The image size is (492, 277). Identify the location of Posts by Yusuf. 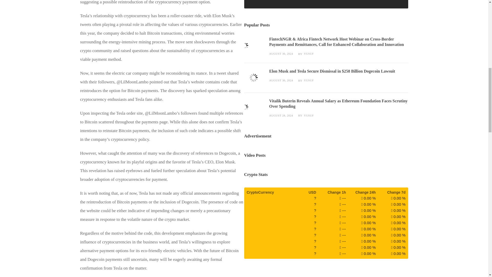
(309, 115).